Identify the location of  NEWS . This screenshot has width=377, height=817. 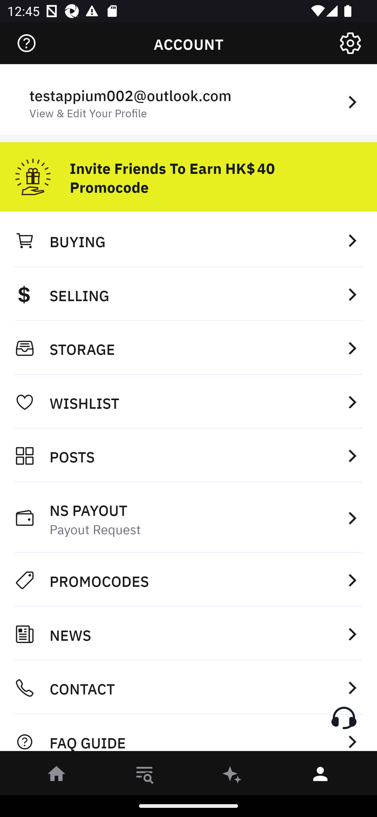
(188, 634).